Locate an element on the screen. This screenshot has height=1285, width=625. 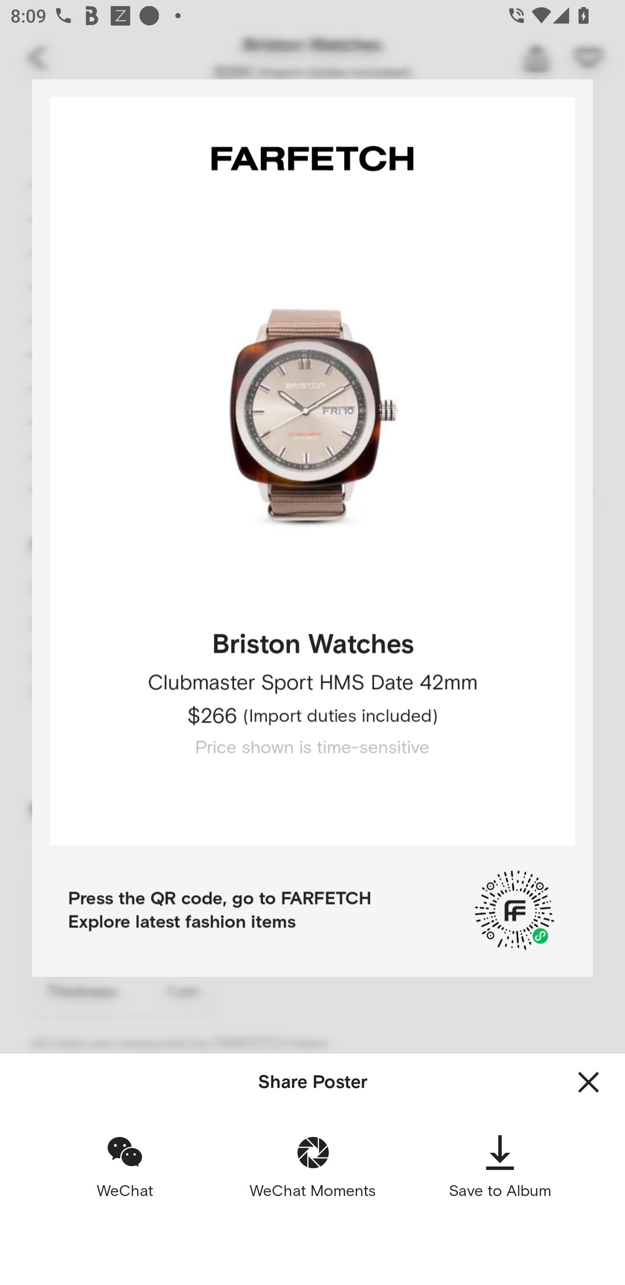
WeChat is located at coordinates (125, 1166).